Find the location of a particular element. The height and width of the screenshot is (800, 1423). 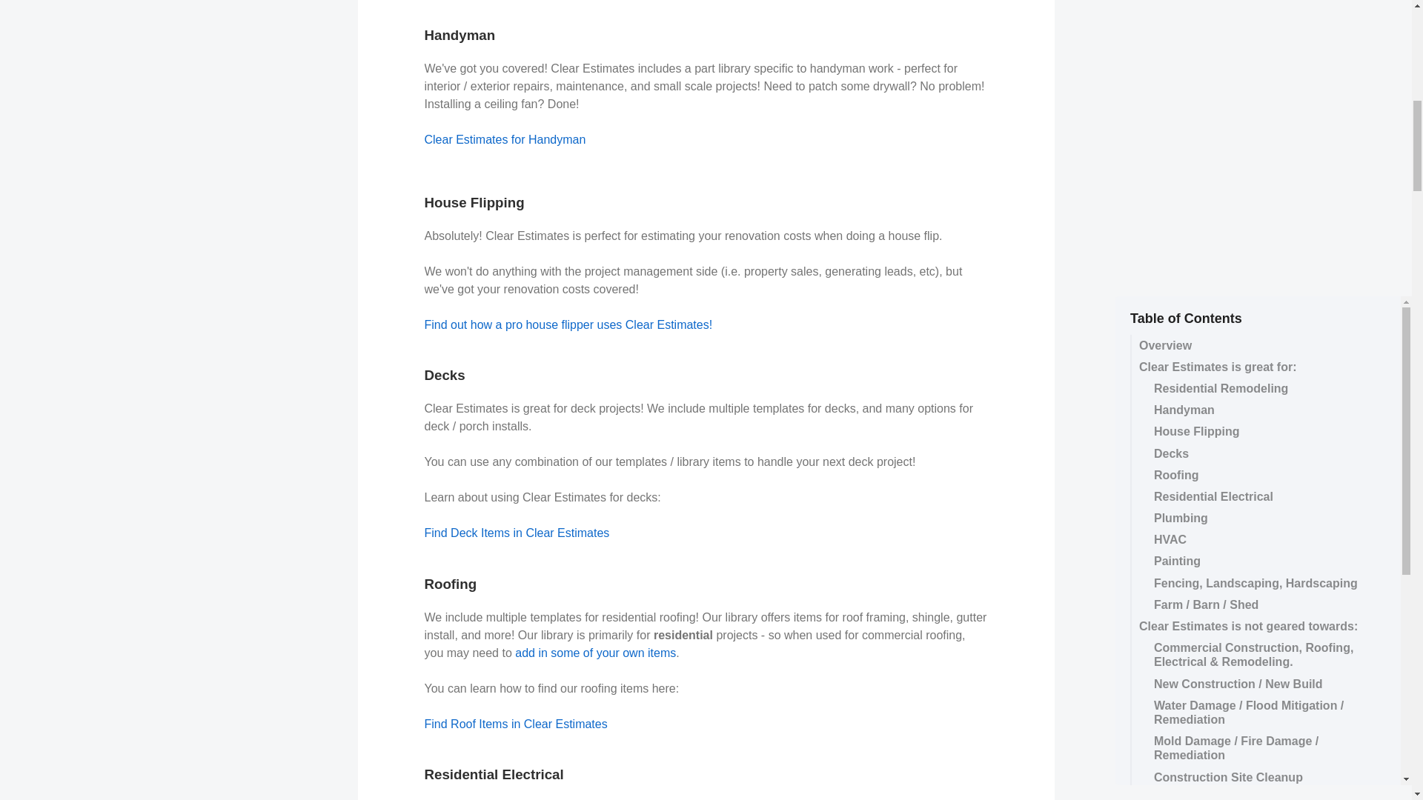

Welding  is located at coordinates (1254, 64).